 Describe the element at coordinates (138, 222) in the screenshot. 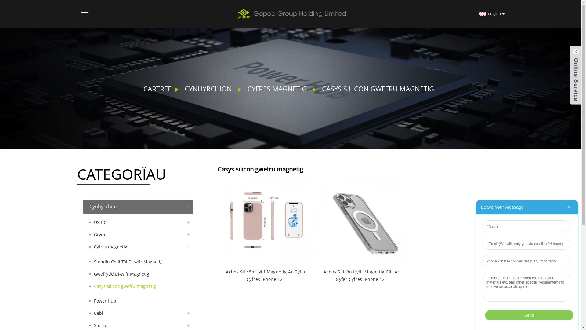

I see `USB-C` at that location.